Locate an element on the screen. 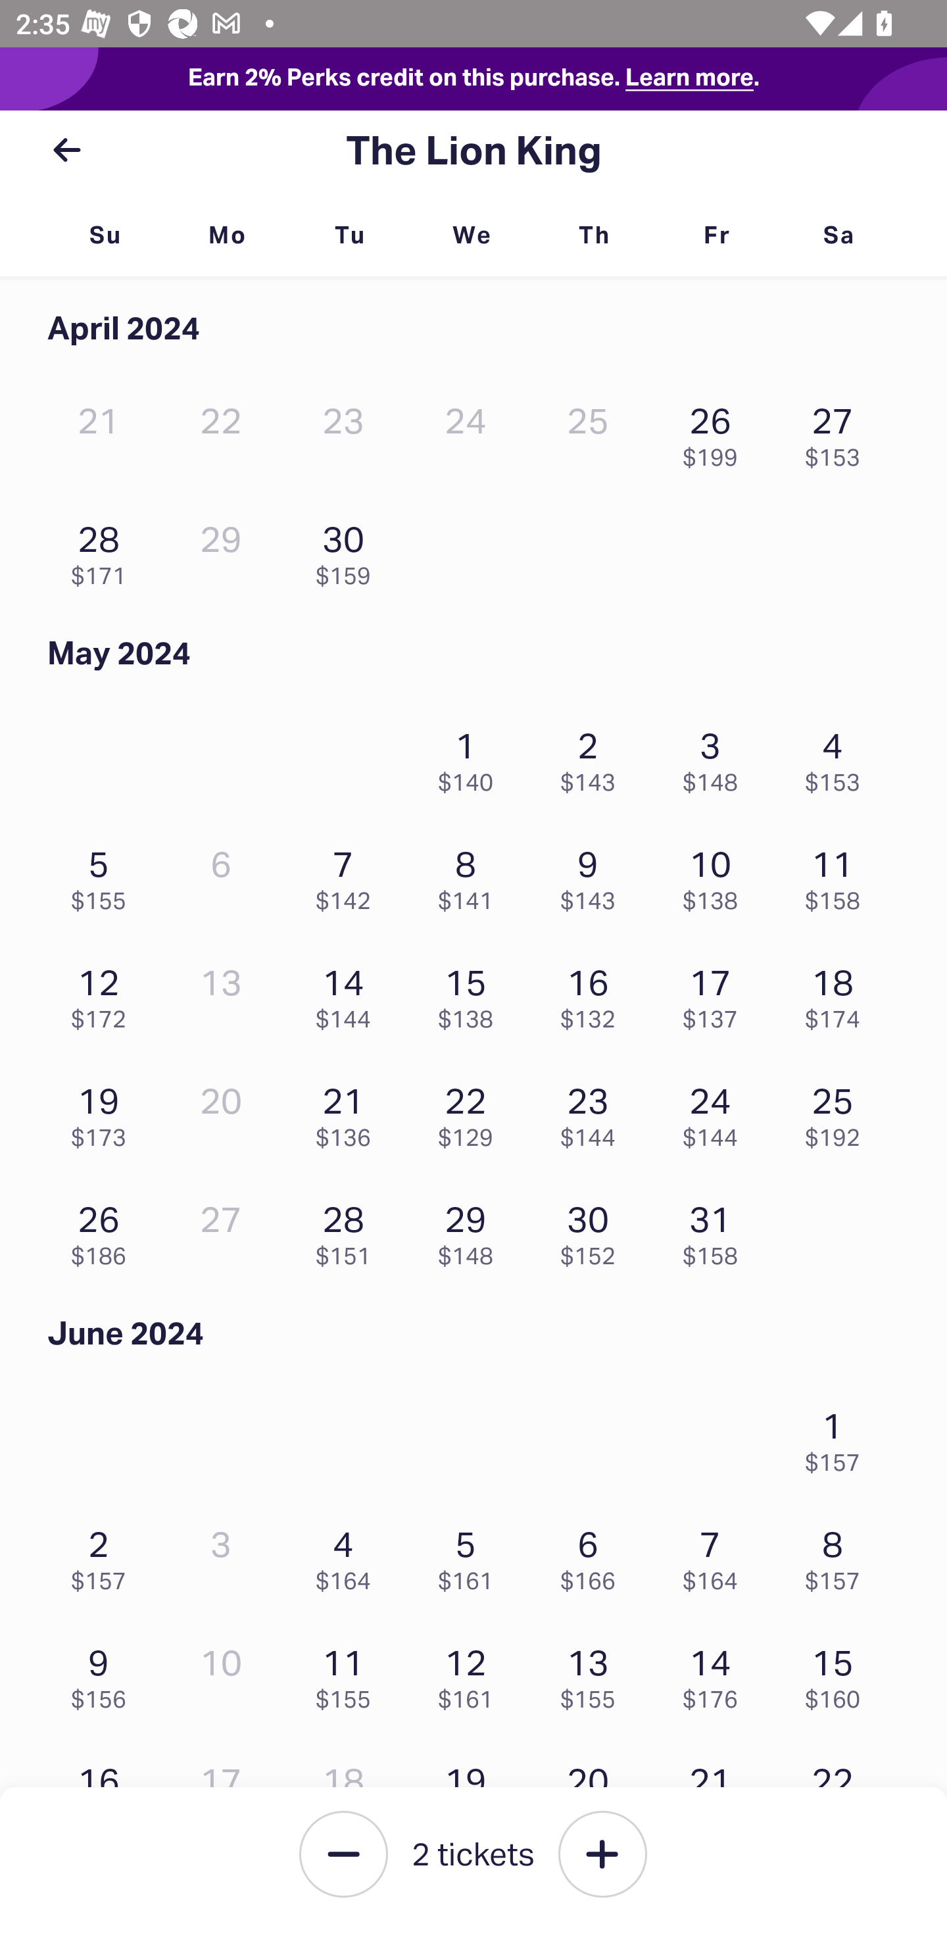 This screenshot has width=947, height=1947. 7 $142 is located at coordinates (349, 875).